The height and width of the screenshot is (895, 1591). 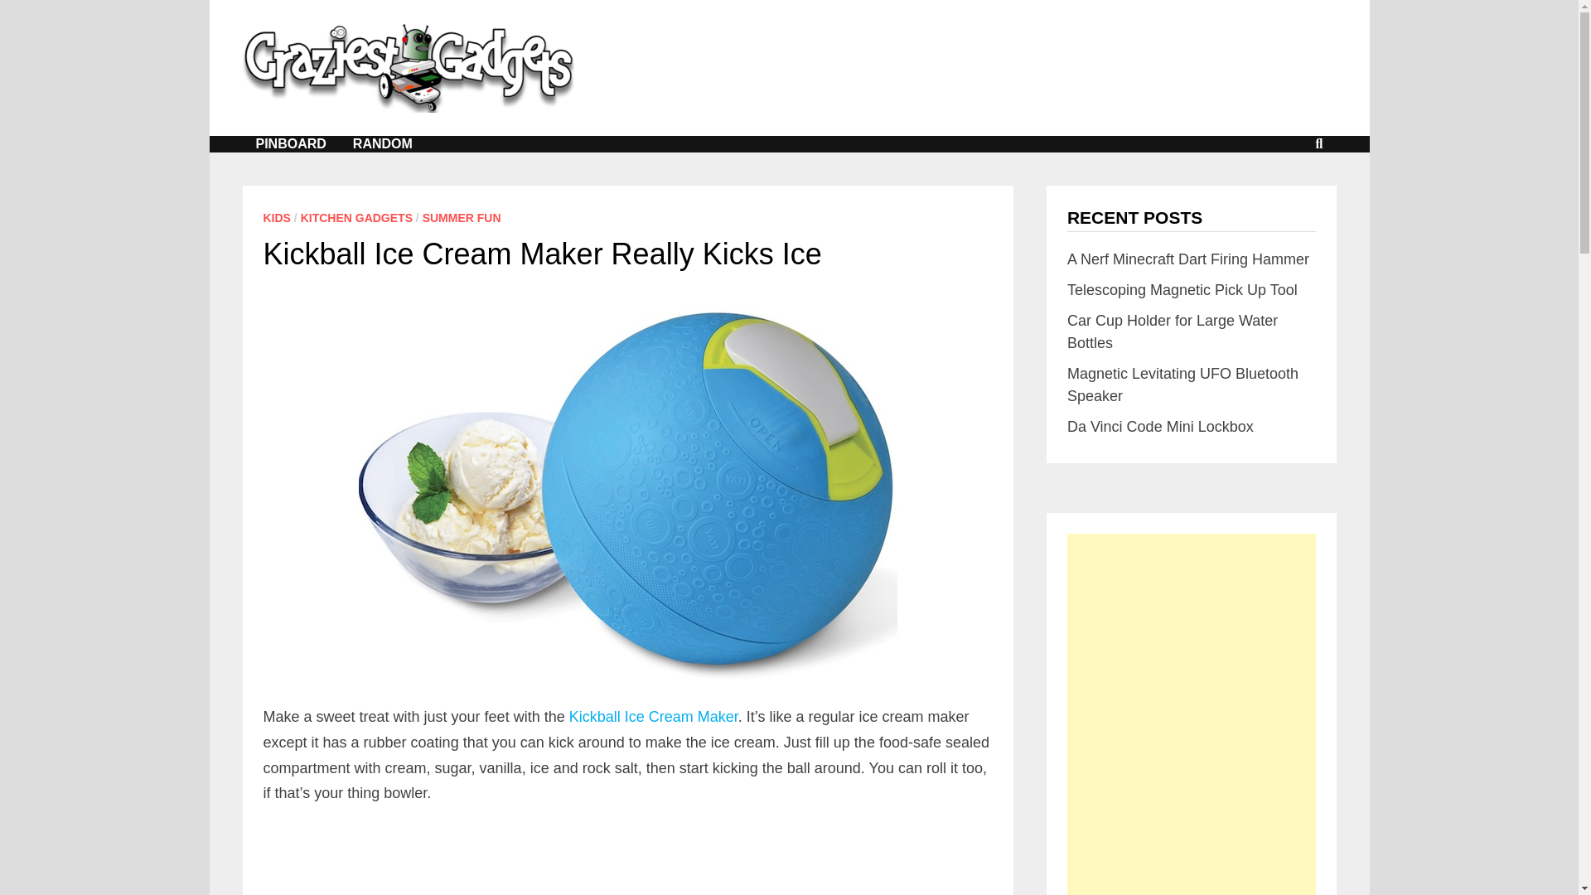 I want to click on RANDOM, so click(x=383, y=144).